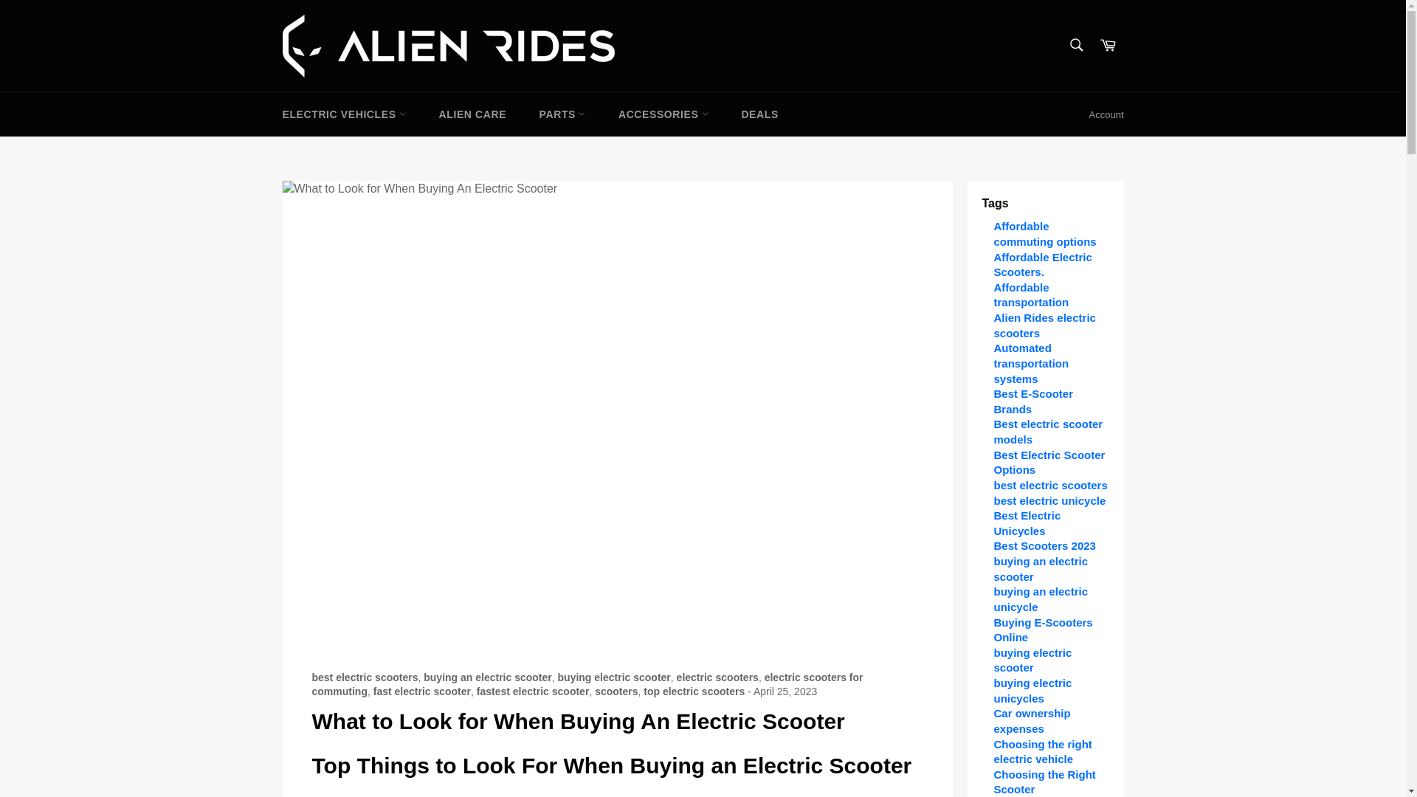  I want to click on Show articles tagged Best Electric Scooter Options, so click(1049, 462).